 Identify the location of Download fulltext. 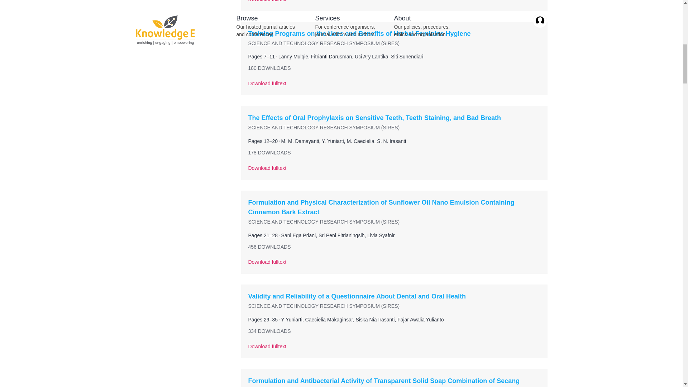
(394, 87).